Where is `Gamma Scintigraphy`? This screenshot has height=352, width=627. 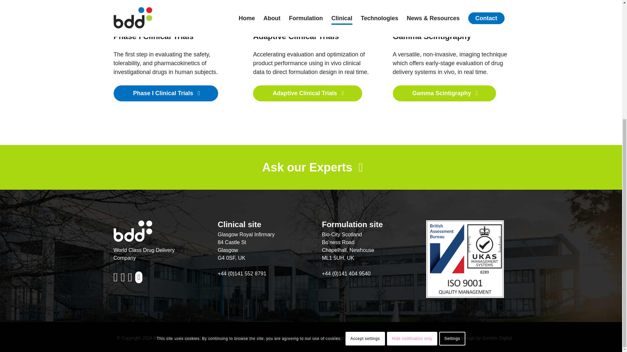
Gamma Scintigraphy is located at coordinates (445, 94).